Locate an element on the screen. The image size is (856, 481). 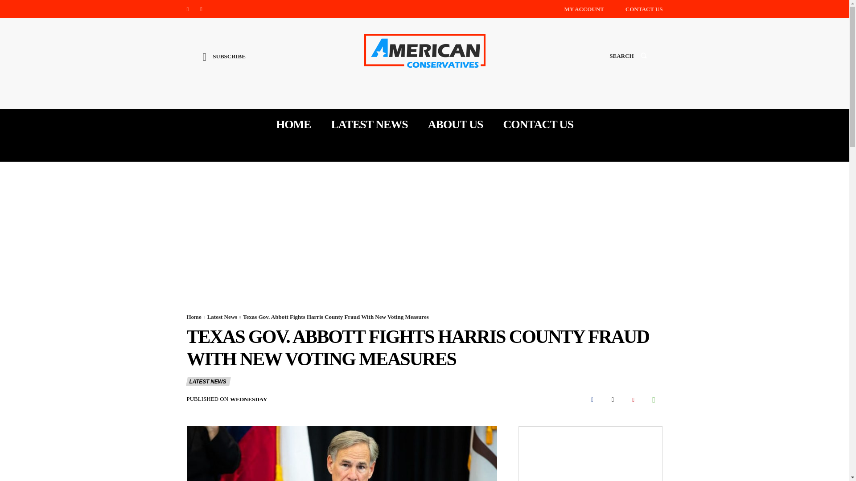
LATEST NEWS is located at coordinates (208, 381).